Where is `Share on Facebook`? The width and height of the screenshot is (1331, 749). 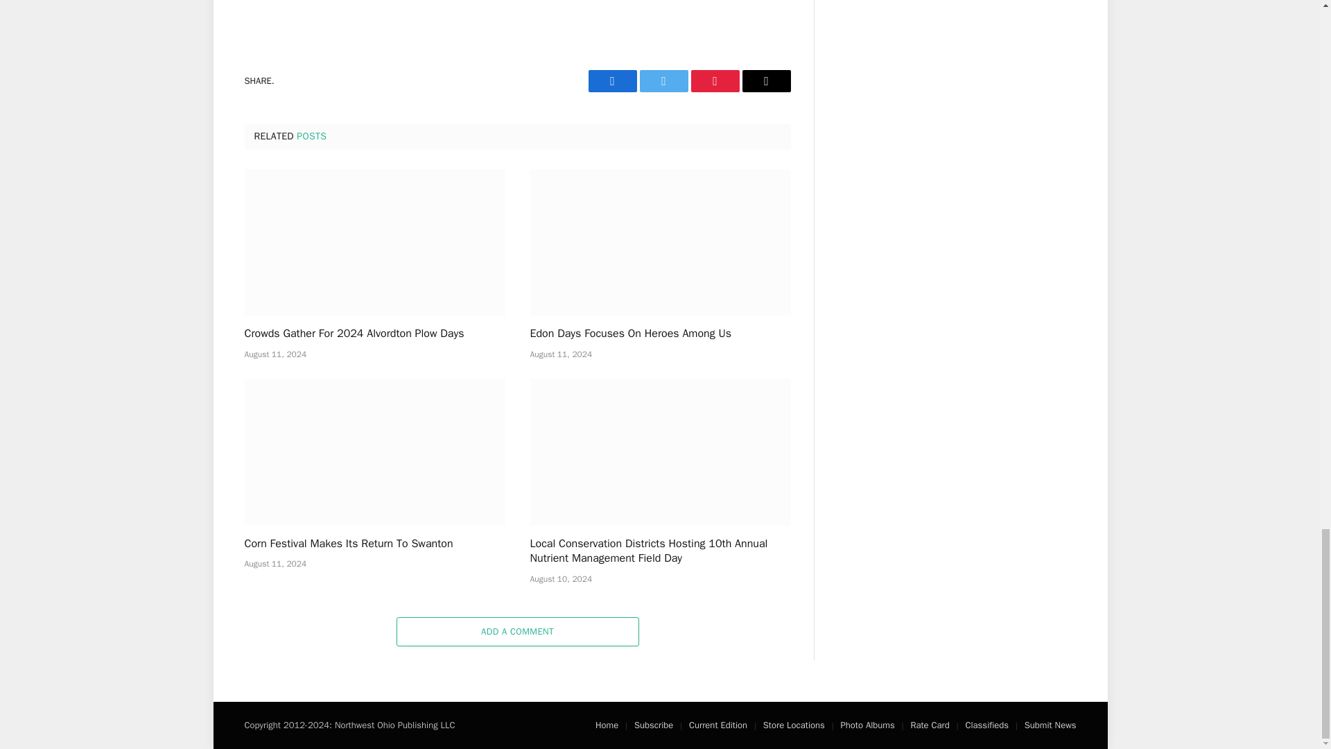 Share on Facebook is located at coordinates (611, 80).